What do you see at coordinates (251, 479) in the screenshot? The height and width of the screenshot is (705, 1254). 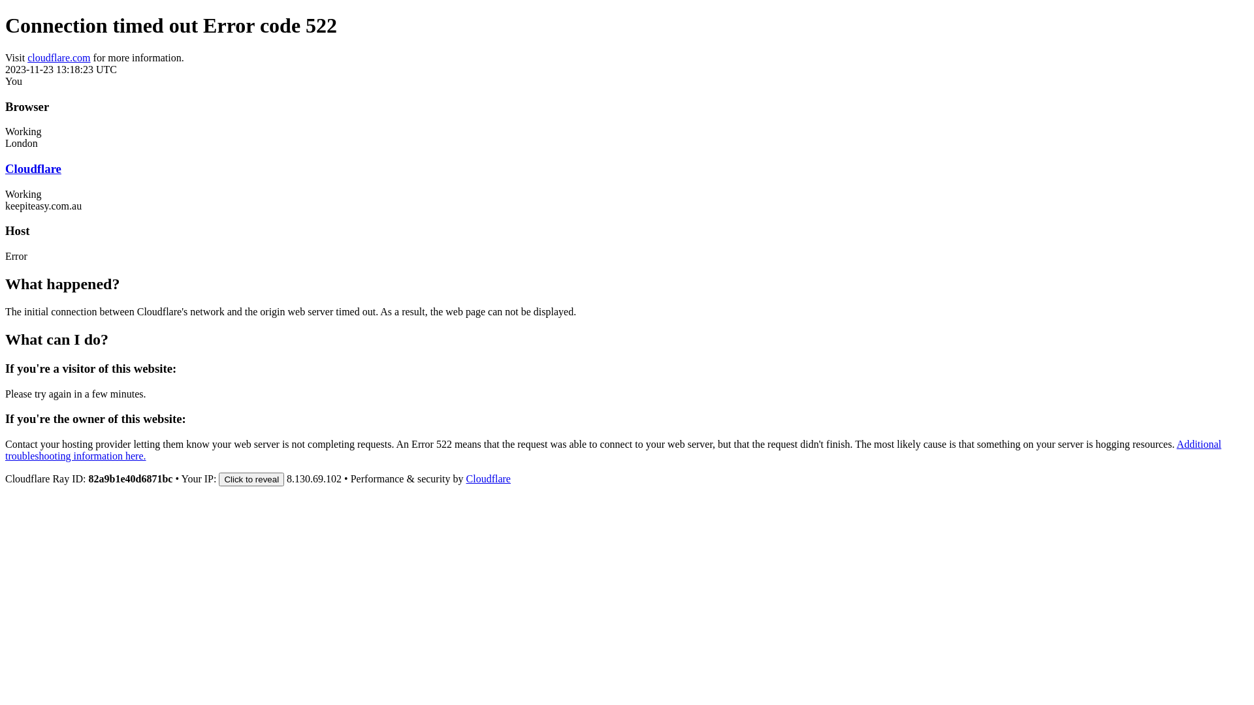 I see `Click to reveal` at bounding box center [251, 479].